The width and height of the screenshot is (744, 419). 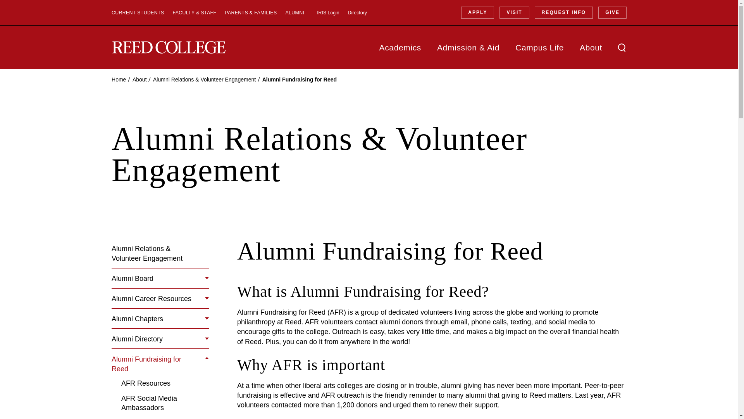 I want to click on Directory, so click(x=357, y=12).